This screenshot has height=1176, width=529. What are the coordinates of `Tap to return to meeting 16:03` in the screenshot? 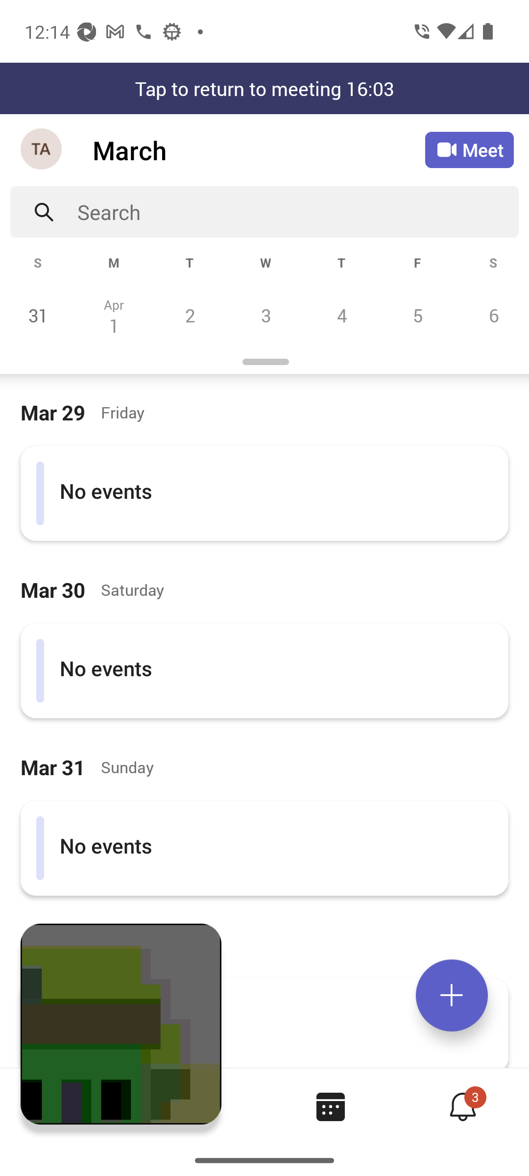 It's located at (264, 88).